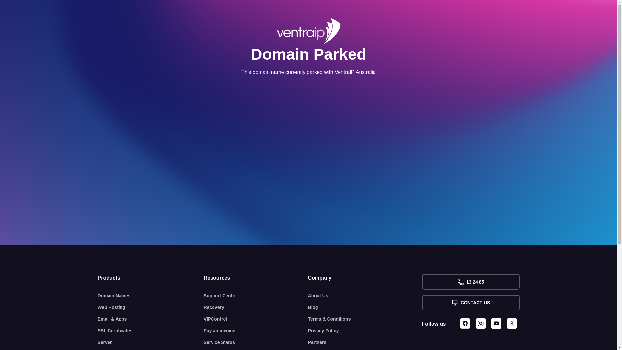 Image resolution: width=622 pixels, height=350 pixels. What do you see at coordinates (365, 296) in the screenshot?
I see `About Us` at bounding box center [365, 296].